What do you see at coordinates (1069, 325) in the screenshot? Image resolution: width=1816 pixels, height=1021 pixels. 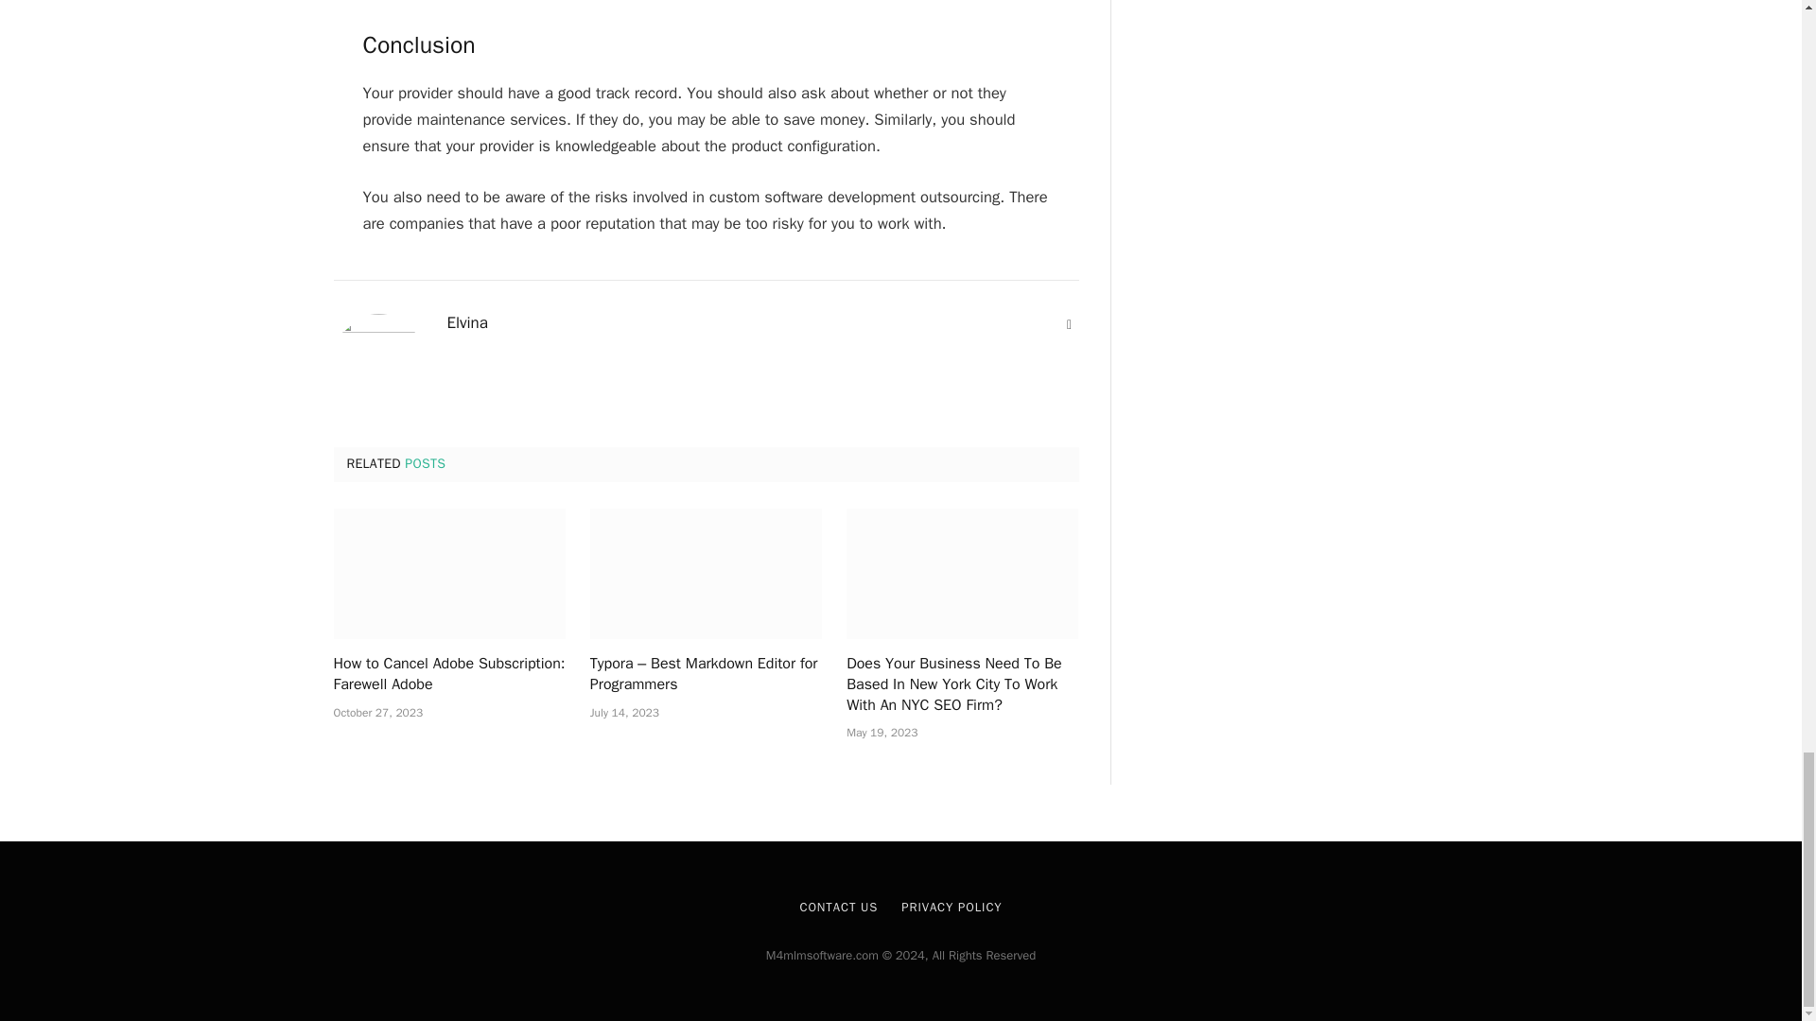 I see `Website` at bounding box center [1069, 325].